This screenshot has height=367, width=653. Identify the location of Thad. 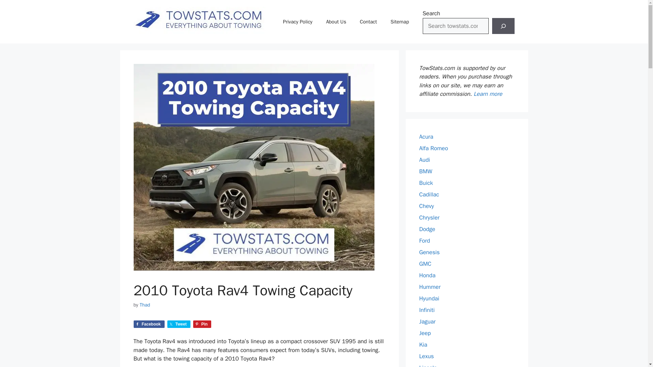
(145, 304).